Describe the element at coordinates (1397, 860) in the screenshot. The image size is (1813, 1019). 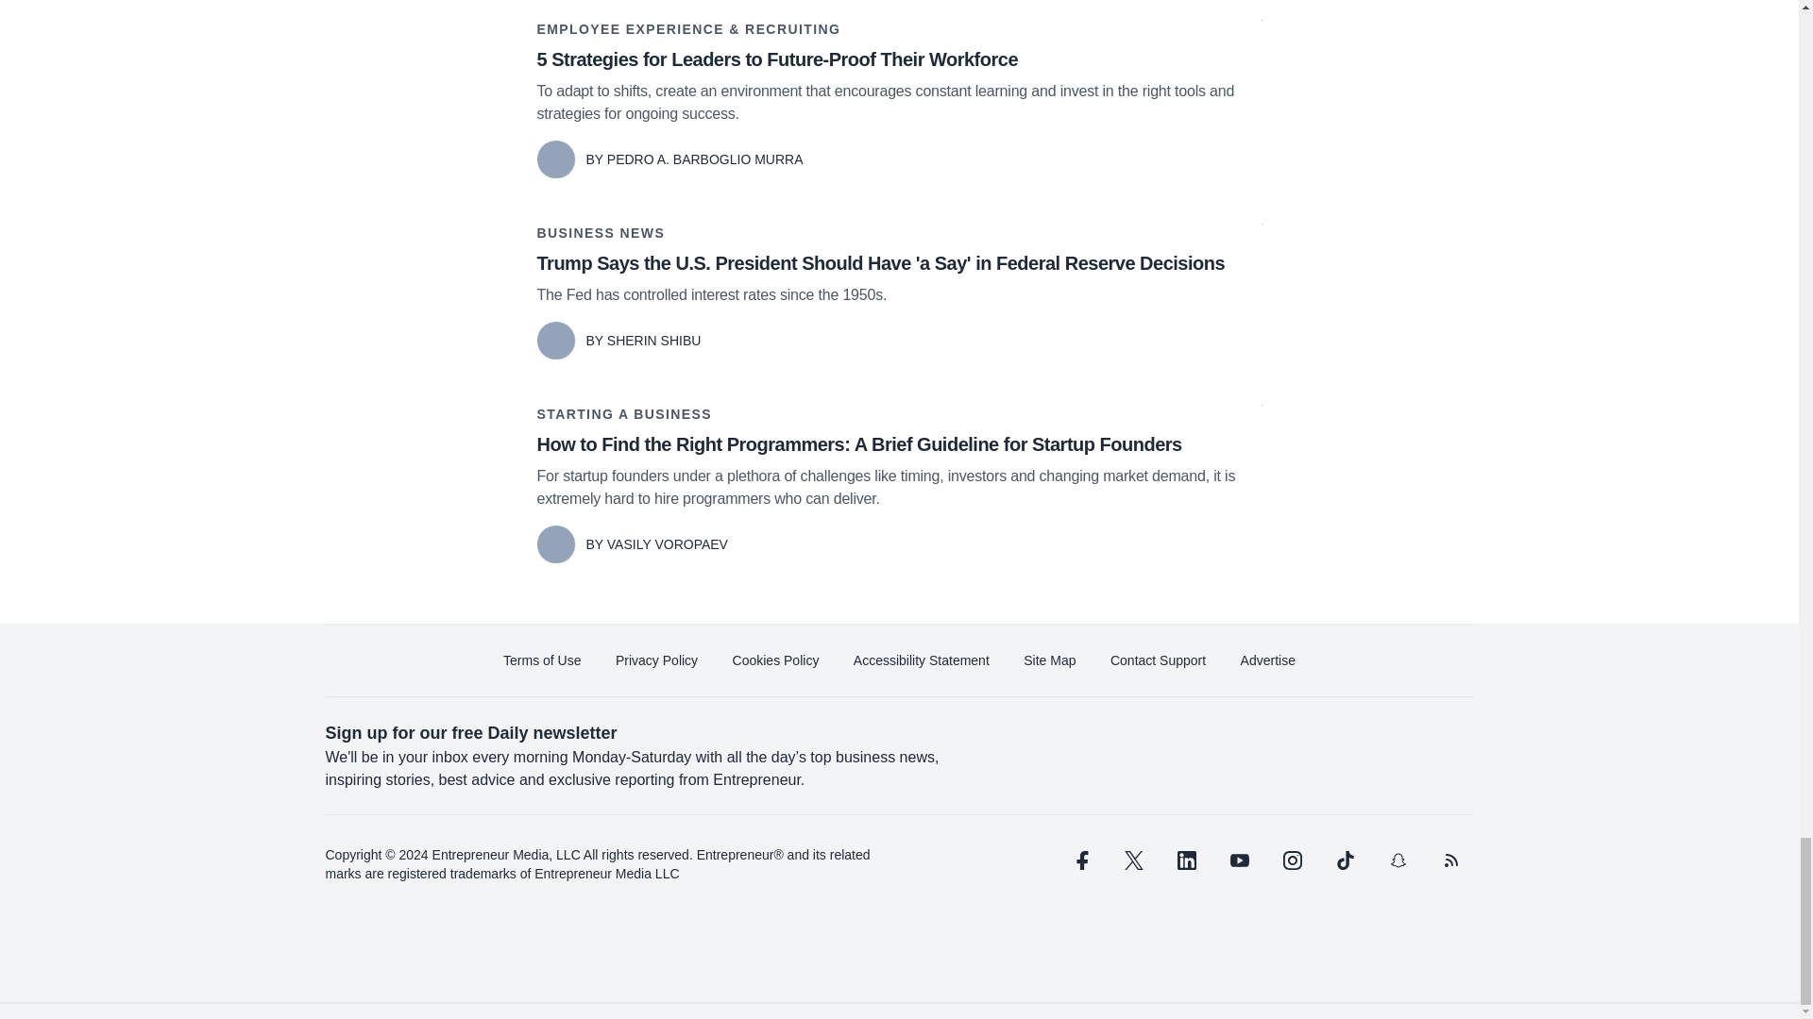
I see `snapchat` at that location.